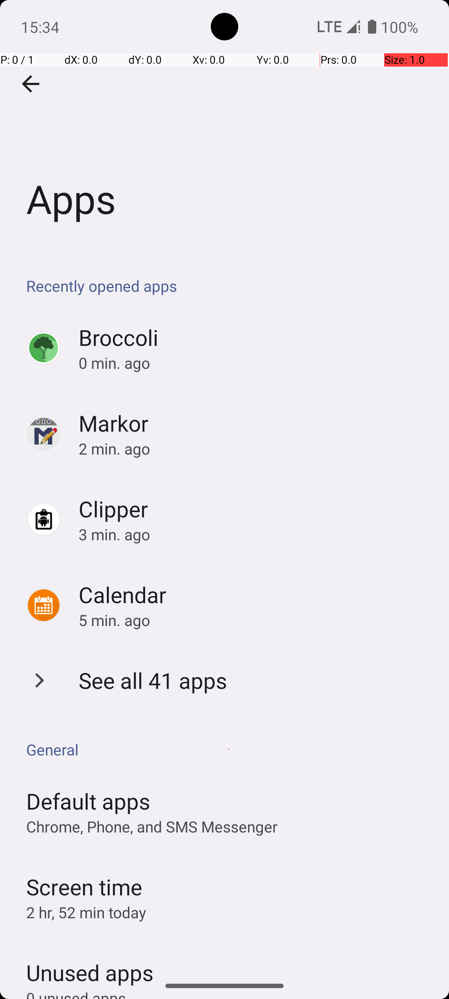 The image size is (449, 999). Describe the element at coordinates (86, 912) in the screenshot. I see `2 hr, 52 min today` at that location.